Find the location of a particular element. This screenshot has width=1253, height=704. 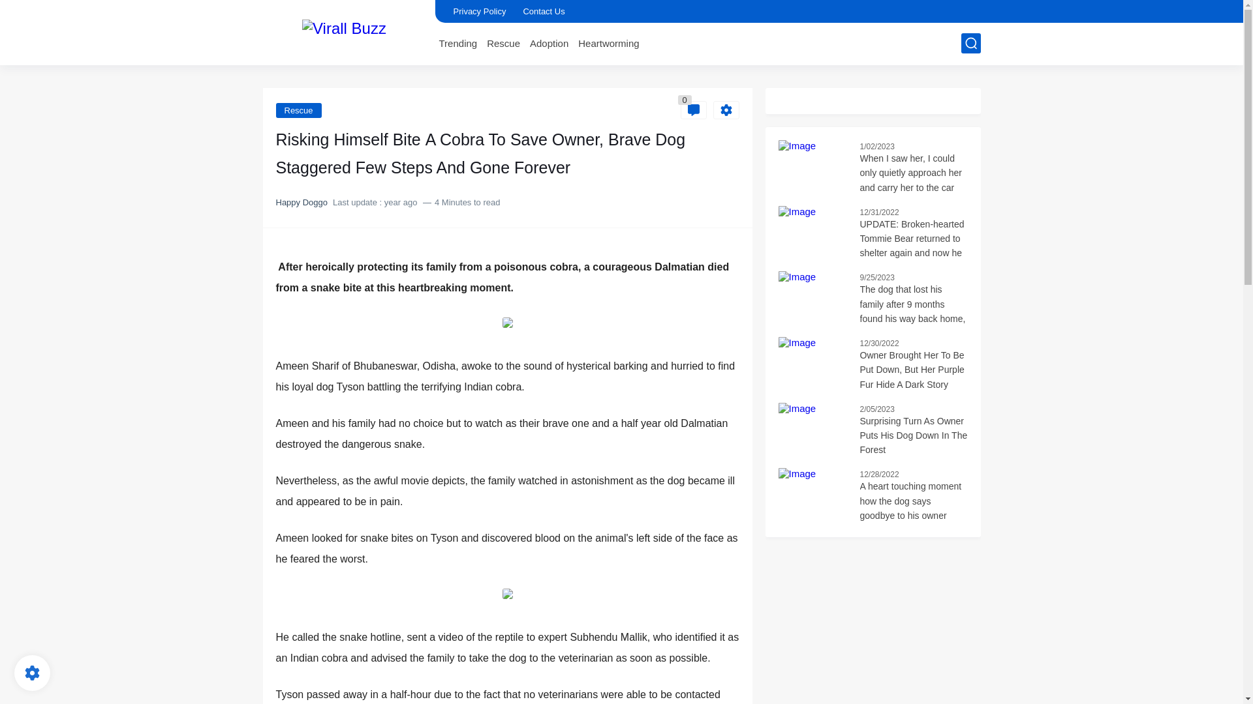

Privacy Policy is located at coordinates (479, 11).